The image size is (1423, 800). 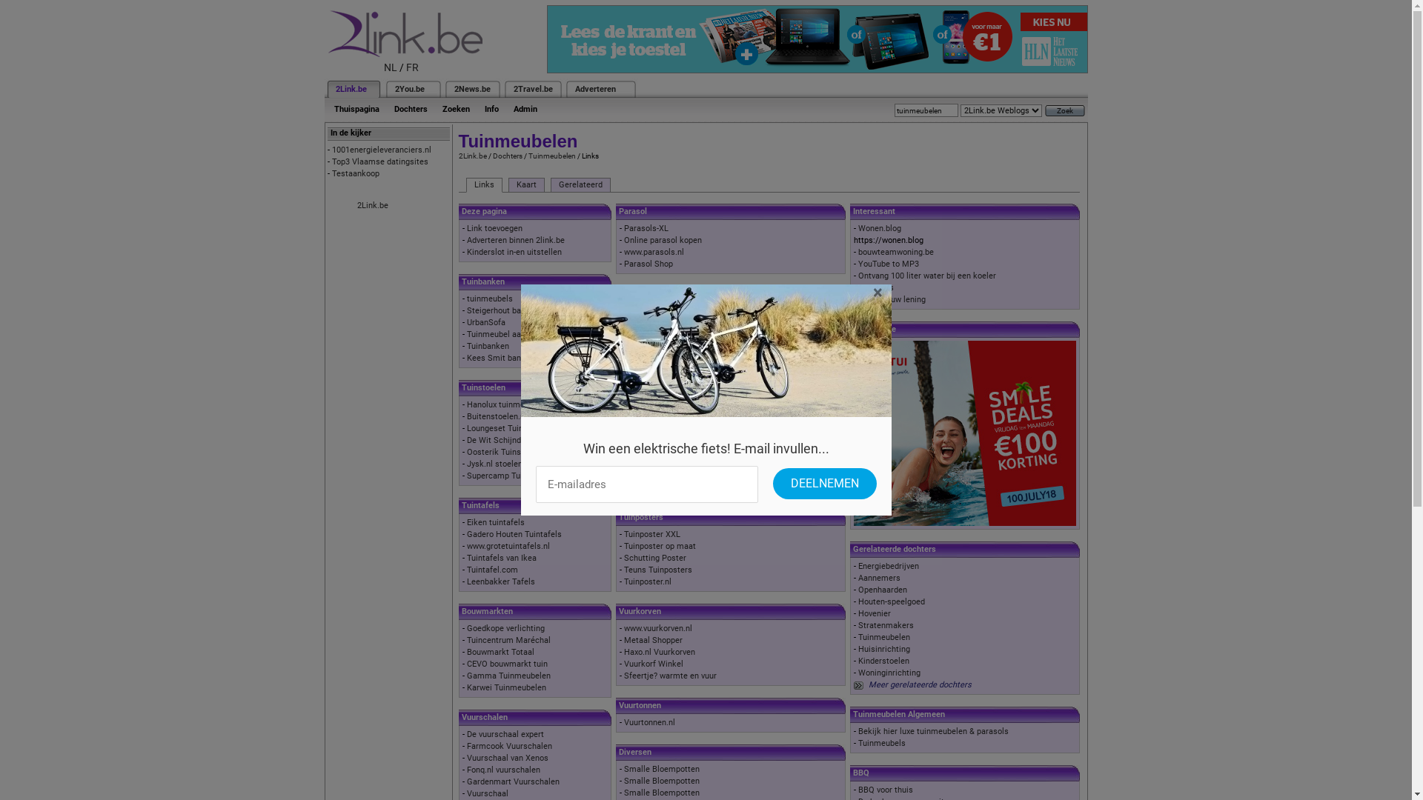 What do you see at coordinates (551, 156) in the screenshot?
I see `Tuinmeubelen` at bounding box center [551, 156].